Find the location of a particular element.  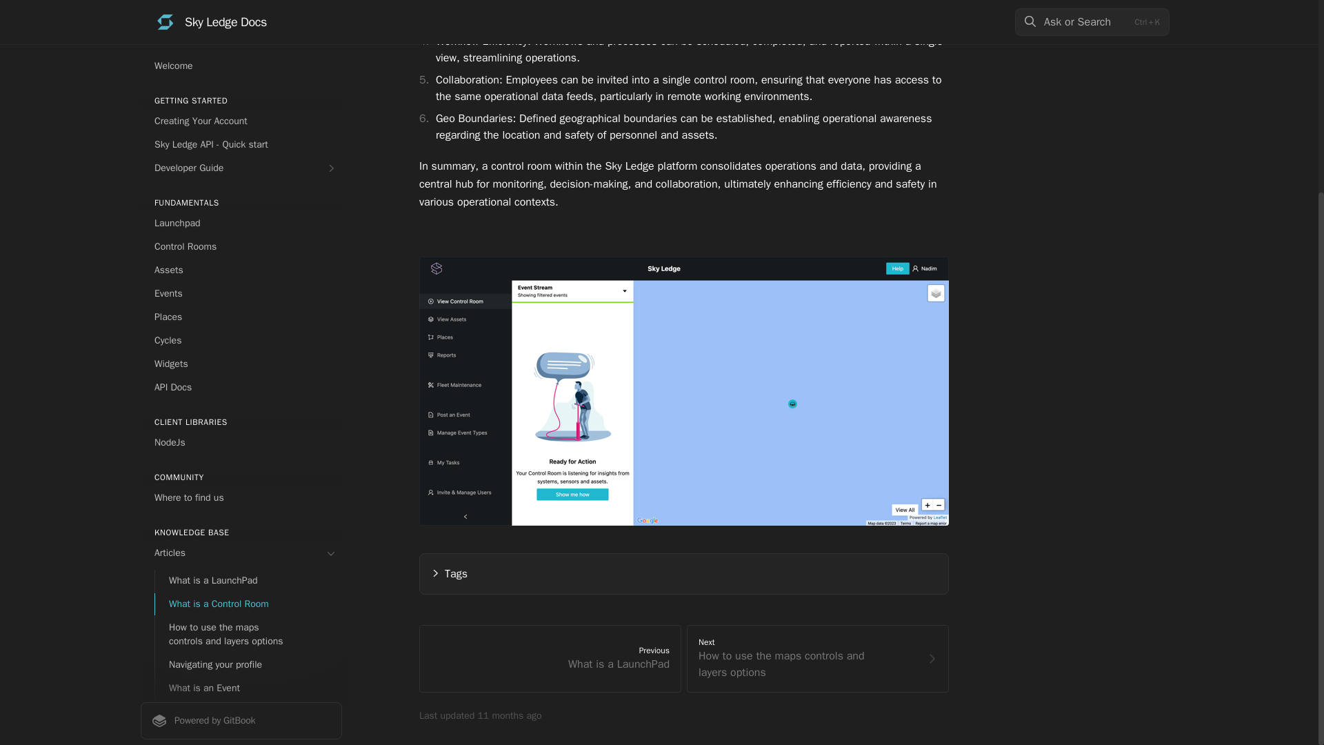

What are asset types is located at coordinates (248, 546).